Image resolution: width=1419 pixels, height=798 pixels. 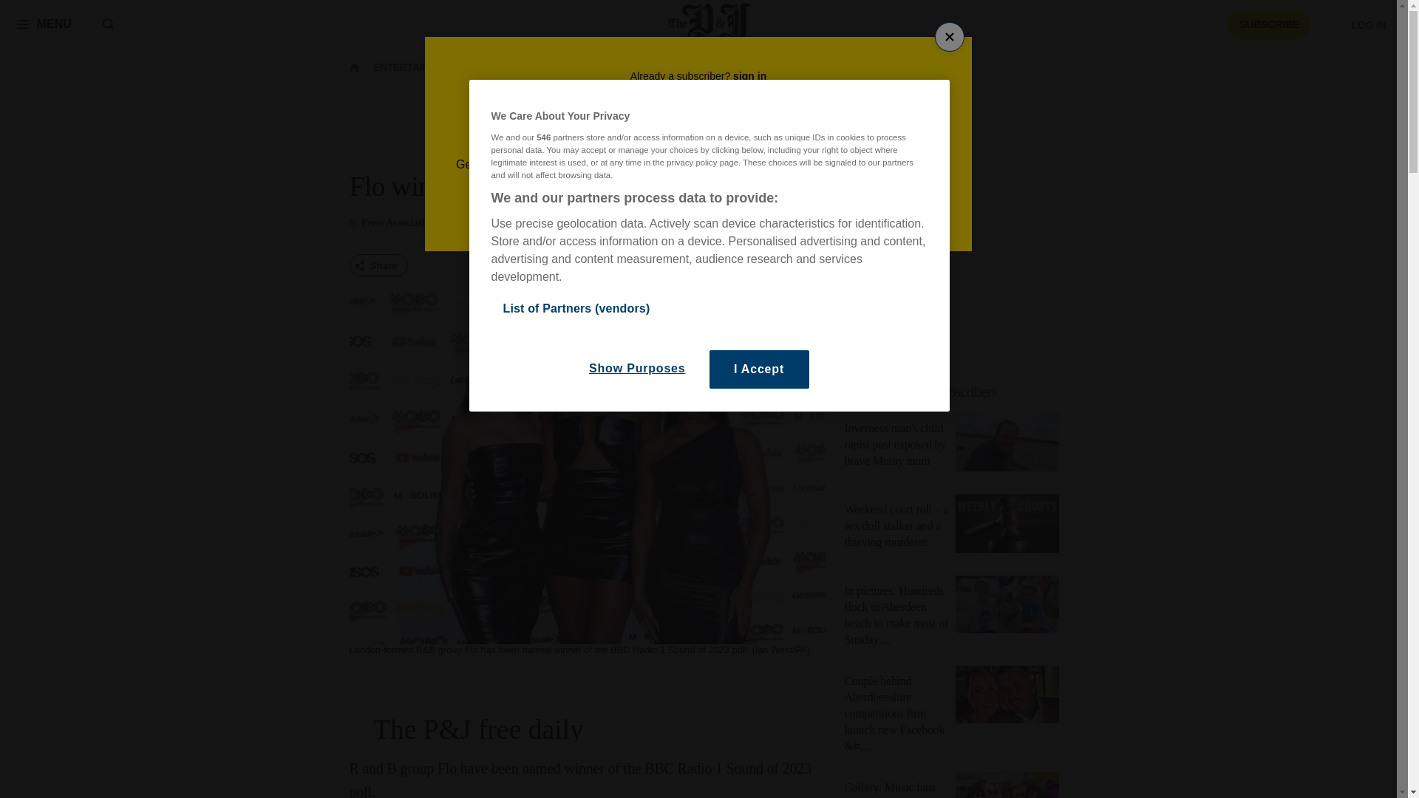 What do you see at coordinates (709, 24) in the screenshot?
I see `Press and Journal` at bounding box center [709, 24].